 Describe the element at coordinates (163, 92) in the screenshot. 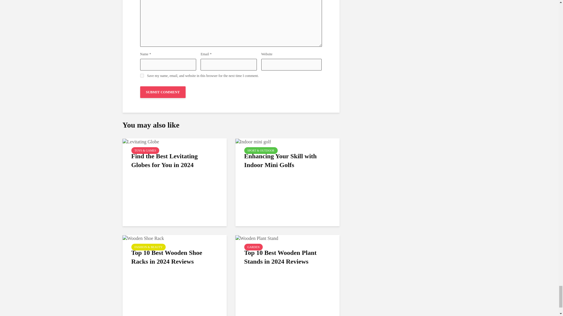

I see `Submit Comment` at that location.